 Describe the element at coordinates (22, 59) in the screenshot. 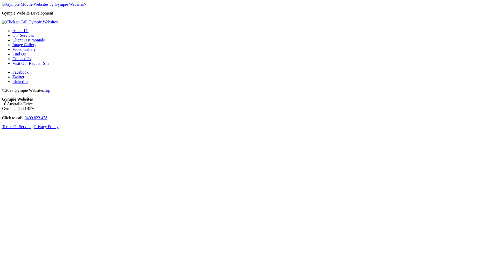

I see `Contact Us` at that location.